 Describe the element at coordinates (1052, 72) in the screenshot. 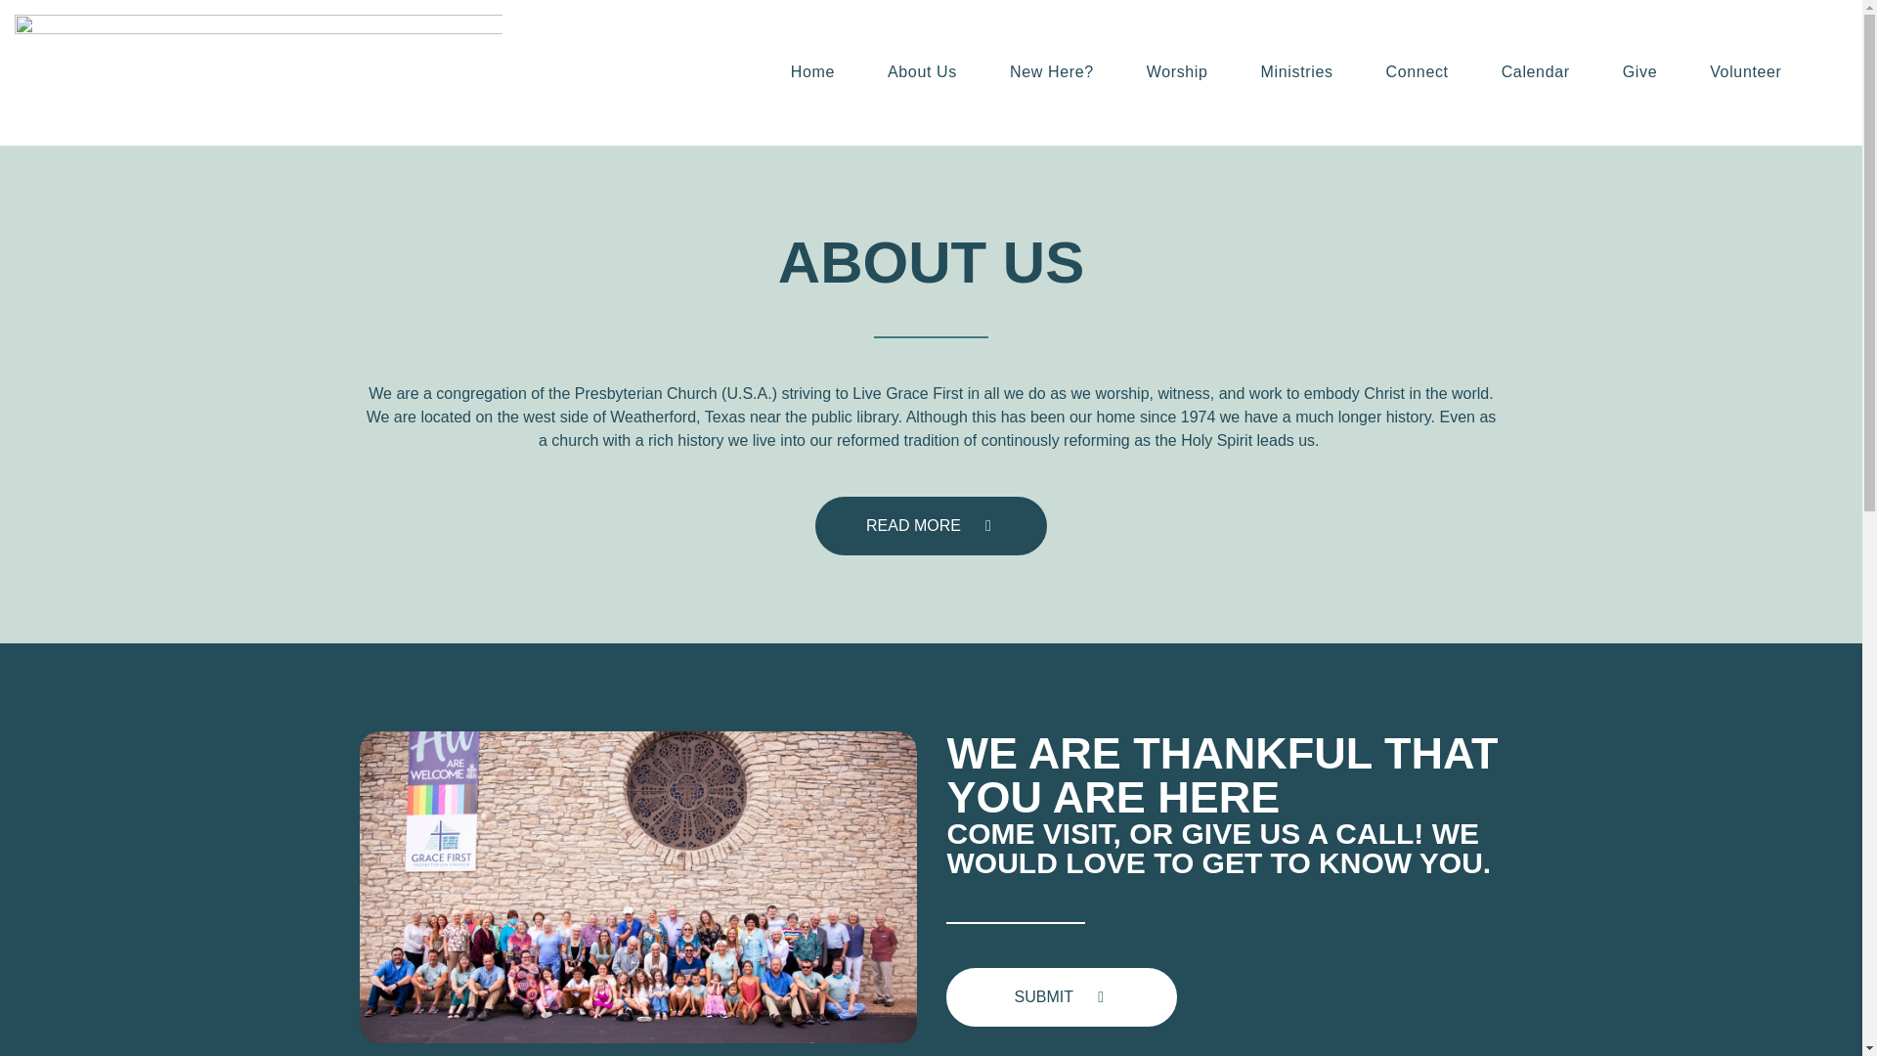

I see `New Here?` at that location.